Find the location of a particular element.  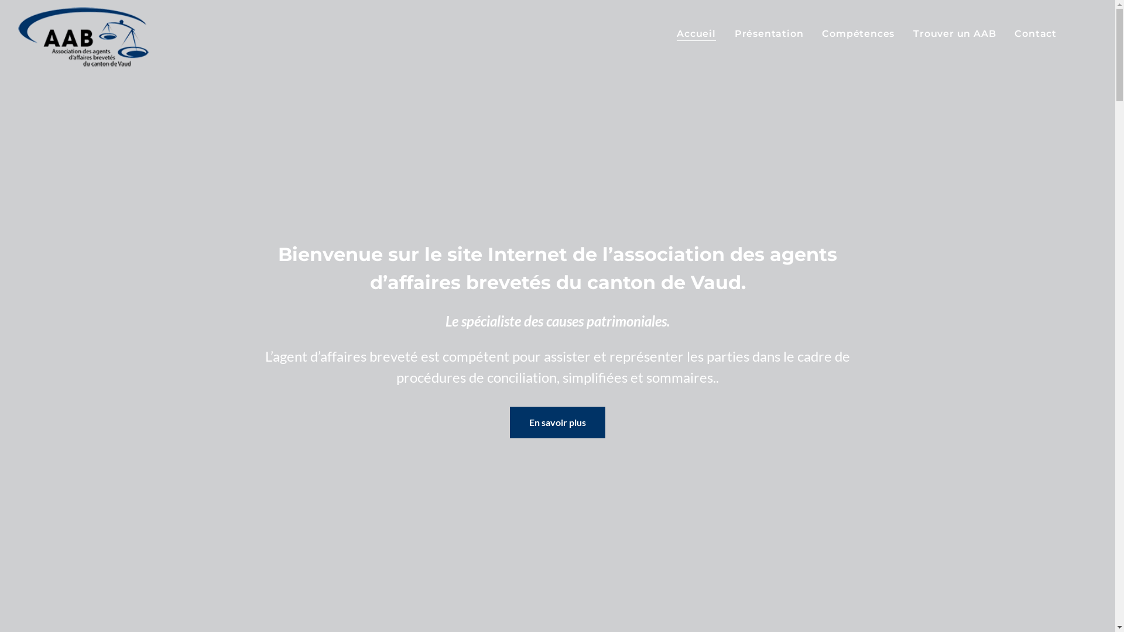

Trouver un AAB is located at coordinates (954, 34).